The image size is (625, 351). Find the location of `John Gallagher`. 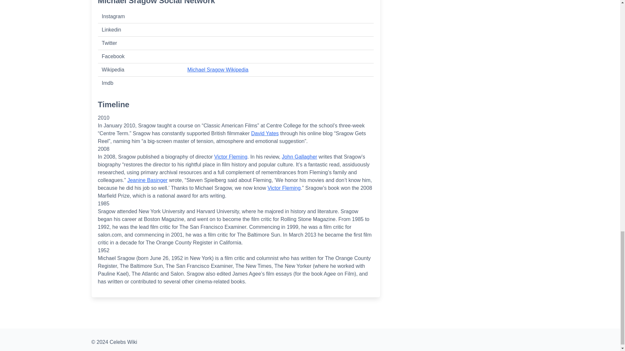

John Gallagher is located at coordinates (299, 157).